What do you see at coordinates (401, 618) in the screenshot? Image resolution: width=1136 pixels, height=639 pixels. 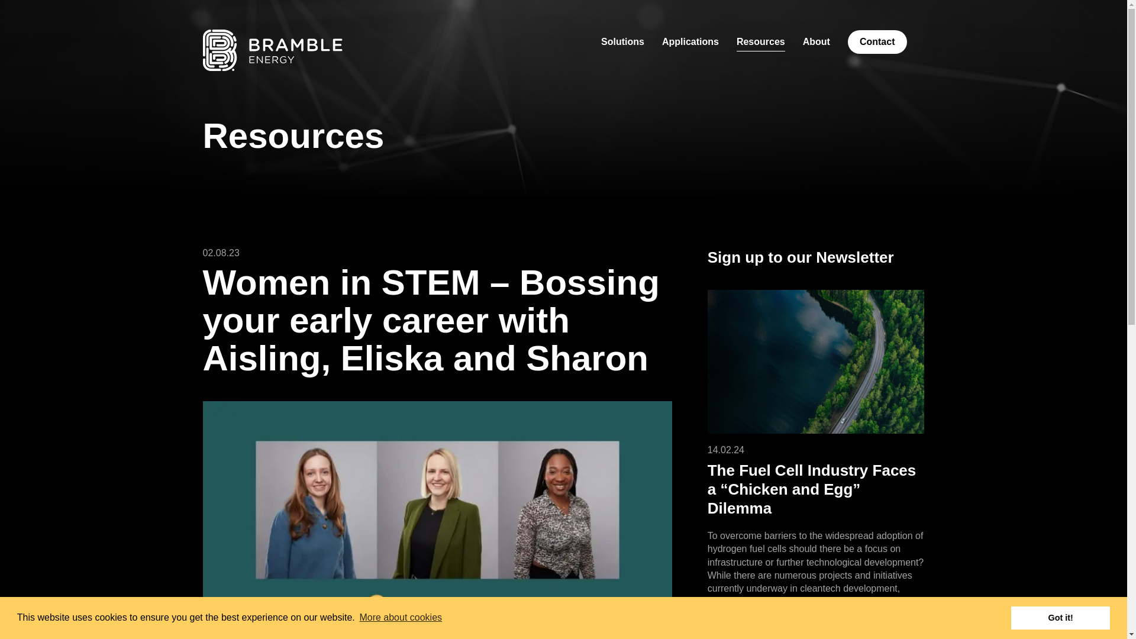 I see `More about cookies` at bounding box center [401, 618].